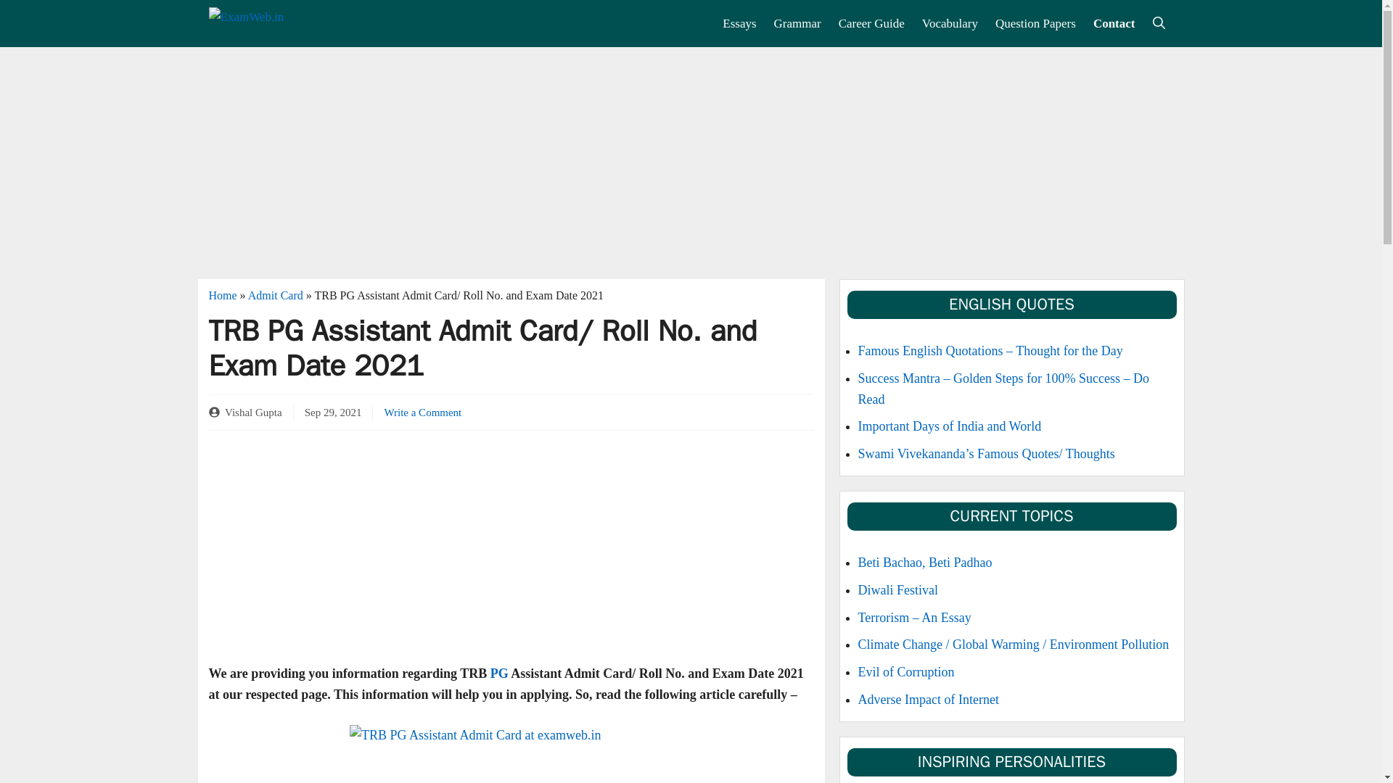  I want to click on Question Papers, so click(1035, 23).